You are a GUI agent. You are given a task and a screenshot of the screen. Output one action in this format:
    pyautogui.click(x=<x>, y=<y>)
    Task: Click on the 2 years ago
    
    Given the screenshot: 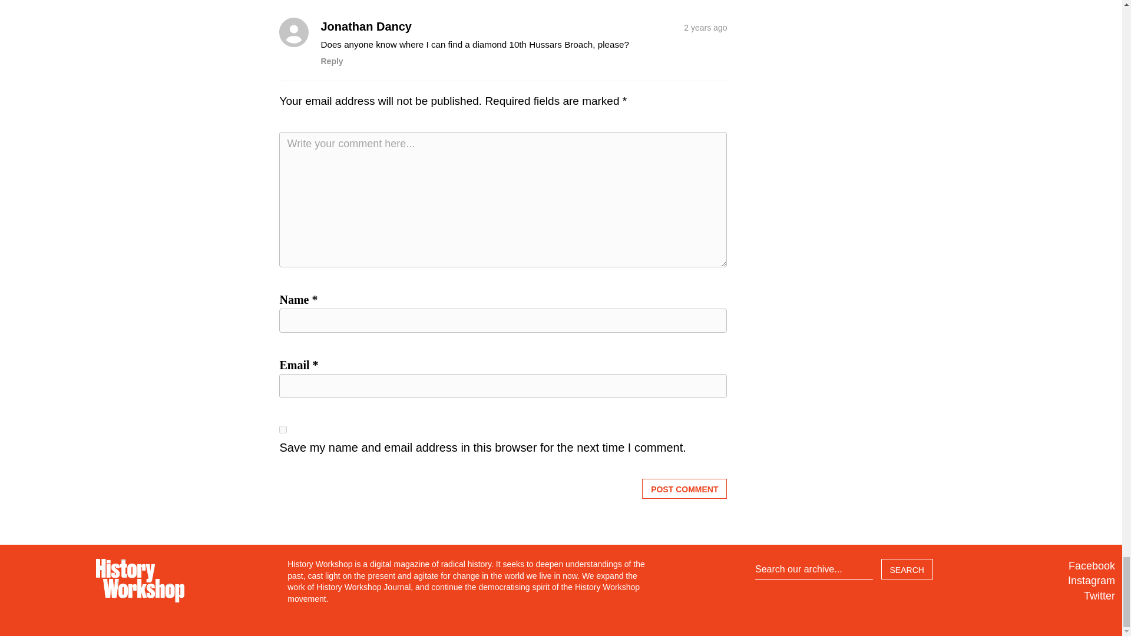 What is the action you would take?
    pyautogui.click(x=706, y=26)
    